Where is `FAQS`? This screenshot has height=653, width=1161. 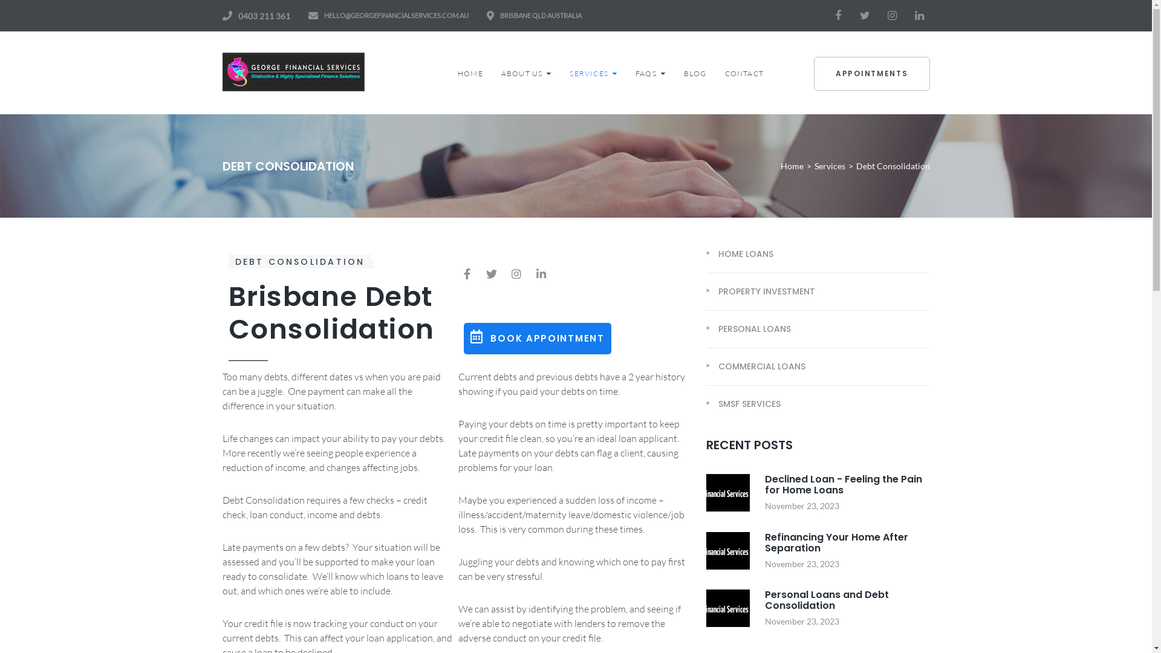
FAQS is located at coordinates (651, 73).